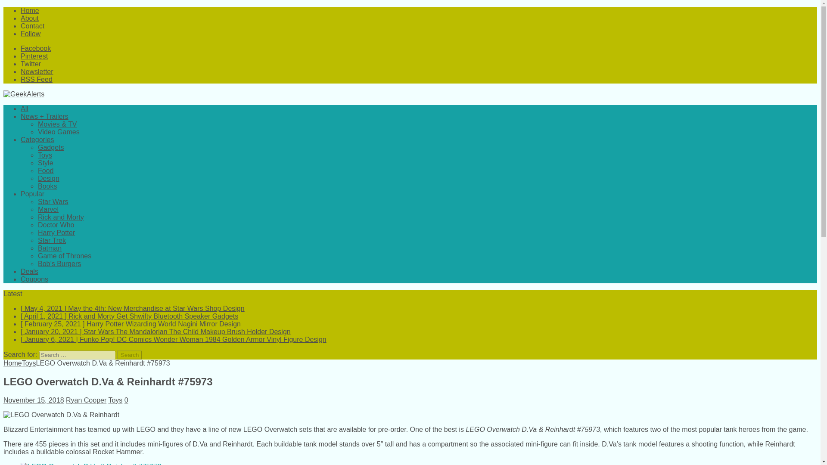 This screenshot has width=827, height=465. I want to click on Star Wars, so click(53, 201).